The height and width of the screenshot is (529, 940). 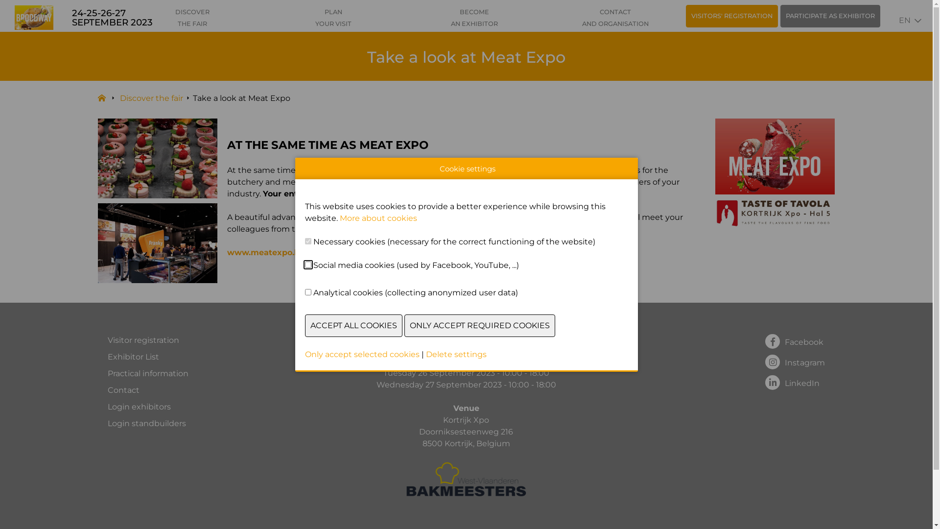 I want to click on PLAN
YOUR VISIT, so click(x=333, y=18).